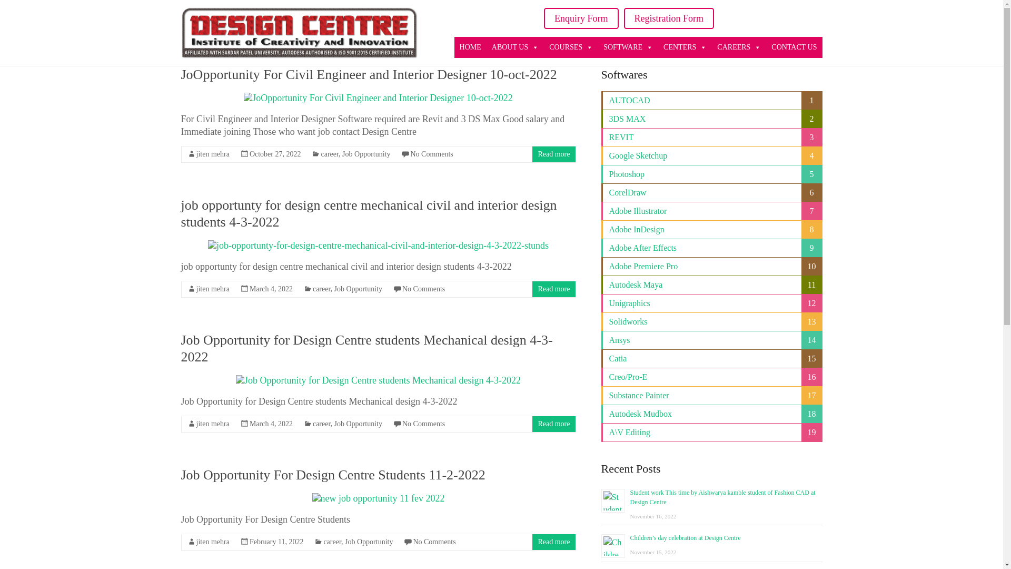 This screenshot has height=569, width=1011. What do you see at coordinates (515, 45) in the screenshot?
I see `ABOUT US` at bounding box center [515, 45].